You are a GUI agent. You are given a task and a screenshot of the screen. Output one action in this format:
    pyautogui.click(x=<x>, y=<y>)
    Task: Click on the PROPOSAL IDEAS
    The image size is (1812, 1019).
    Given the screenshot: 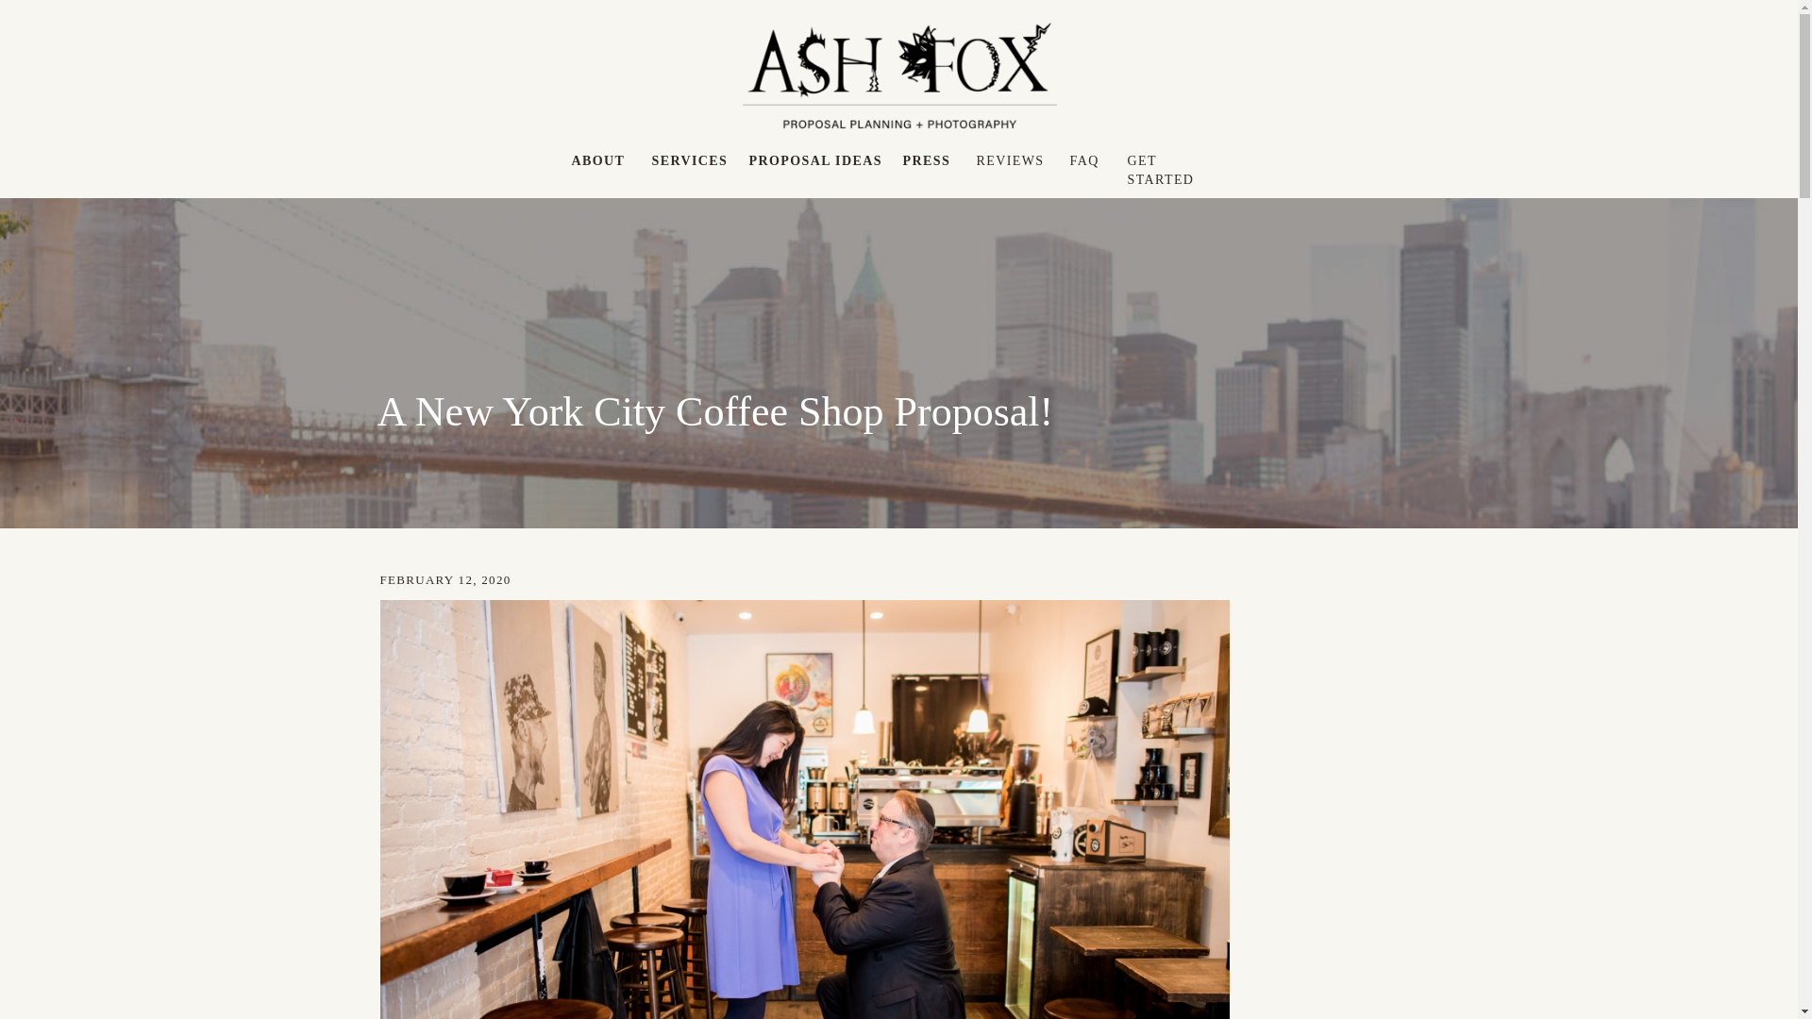 What is the action you would take?
    pyautogui.click(x=821, y=163)
    